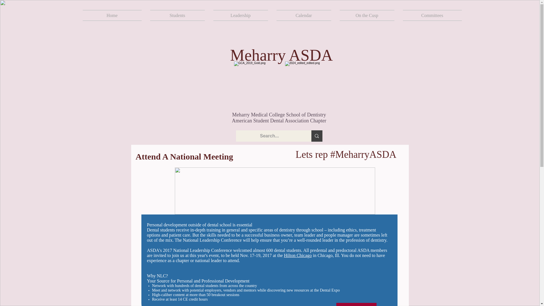 The width and height of the screenshot is (544, 306). Describe the element at coordinates (114, 15) in the screenshot. I see `Home` at that location.